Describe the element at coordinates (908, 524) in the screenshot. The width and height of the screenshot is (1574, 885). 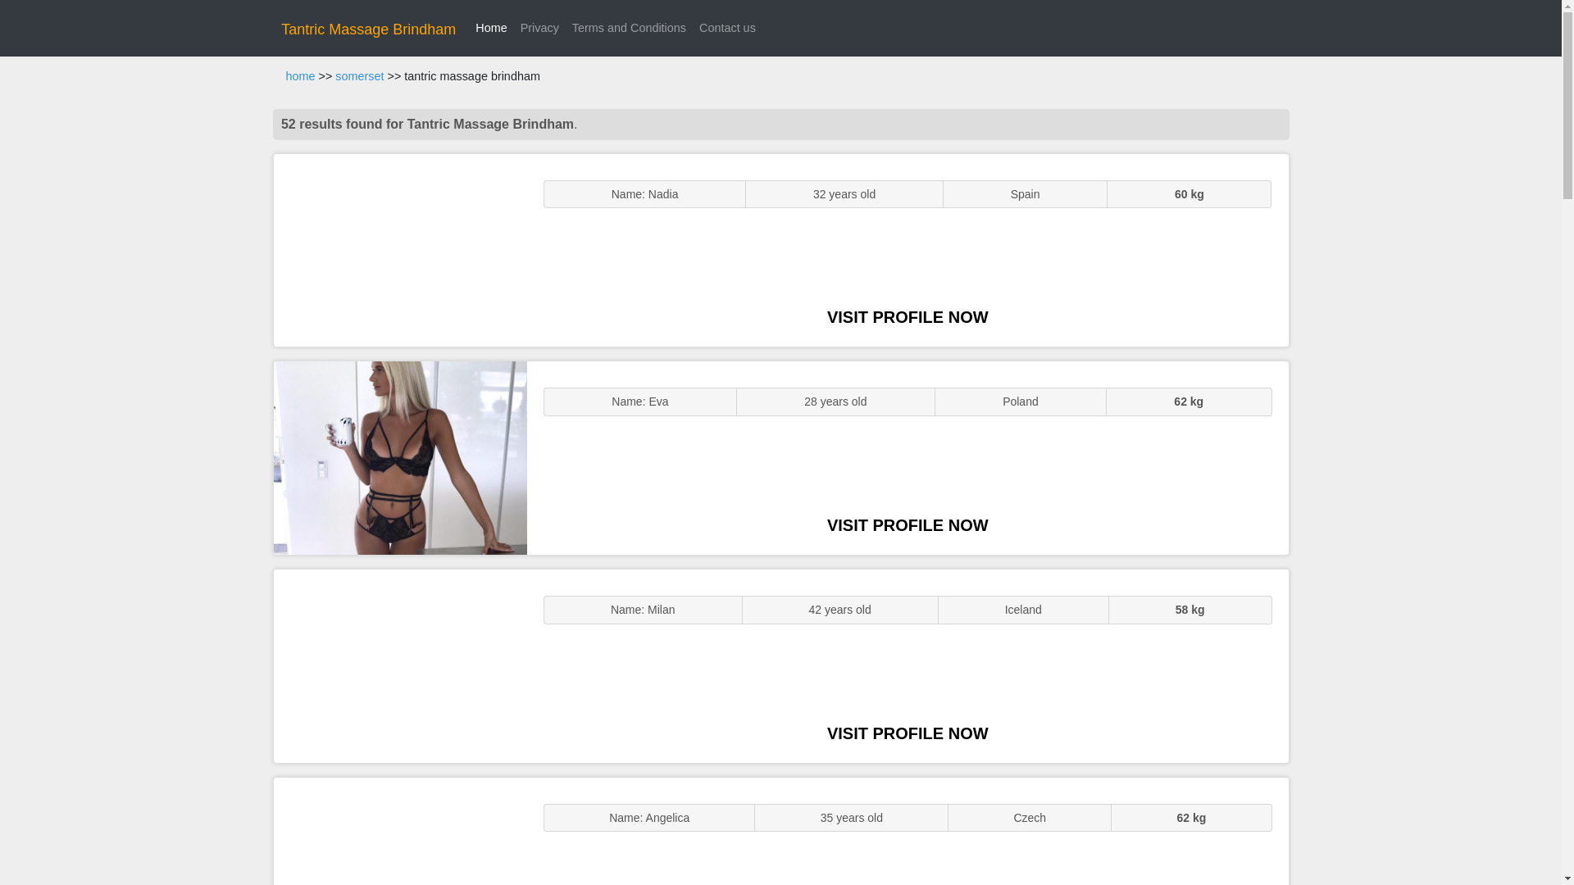
I see `VISIT PROFILE NOW` at that location.